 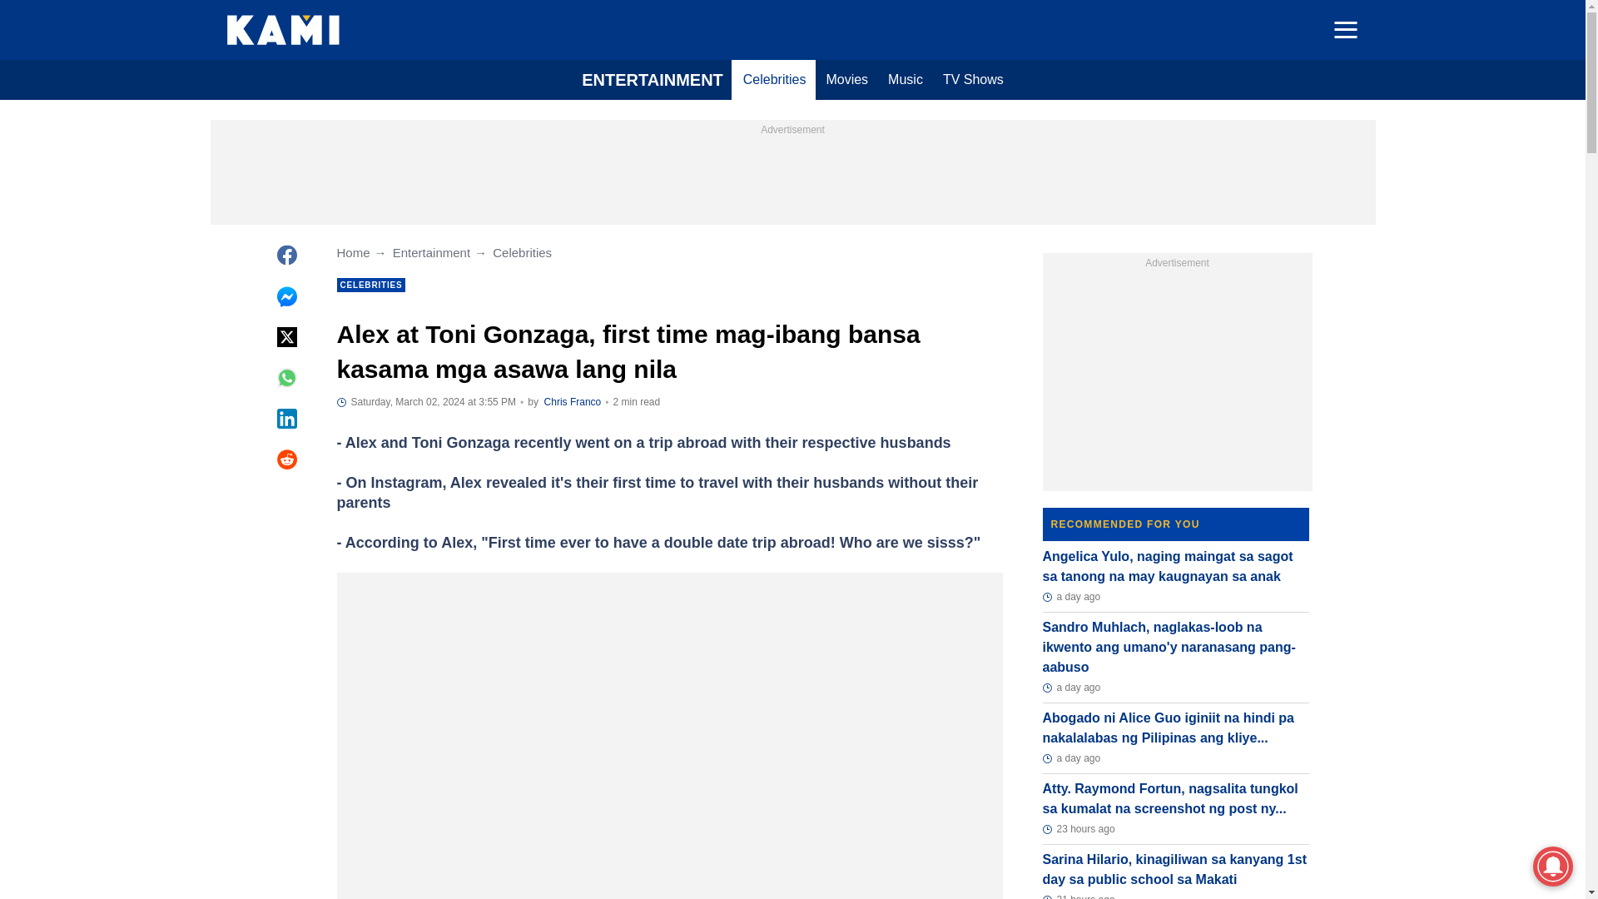 I want to click on Music, so click(x=906, y=80).